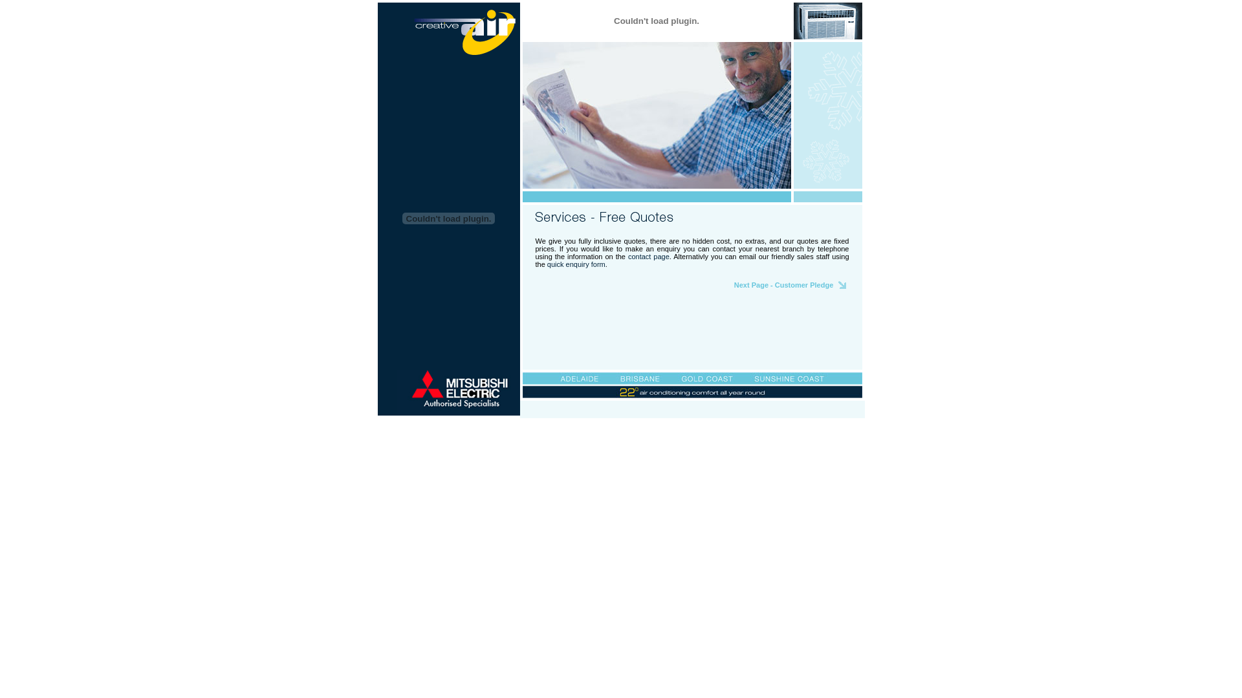 This screenshot has width=1242, height=698. What do you see at coordinates (794, 425) in the screenshot?
I see `technical jargon` at bounding box center [794, 425].